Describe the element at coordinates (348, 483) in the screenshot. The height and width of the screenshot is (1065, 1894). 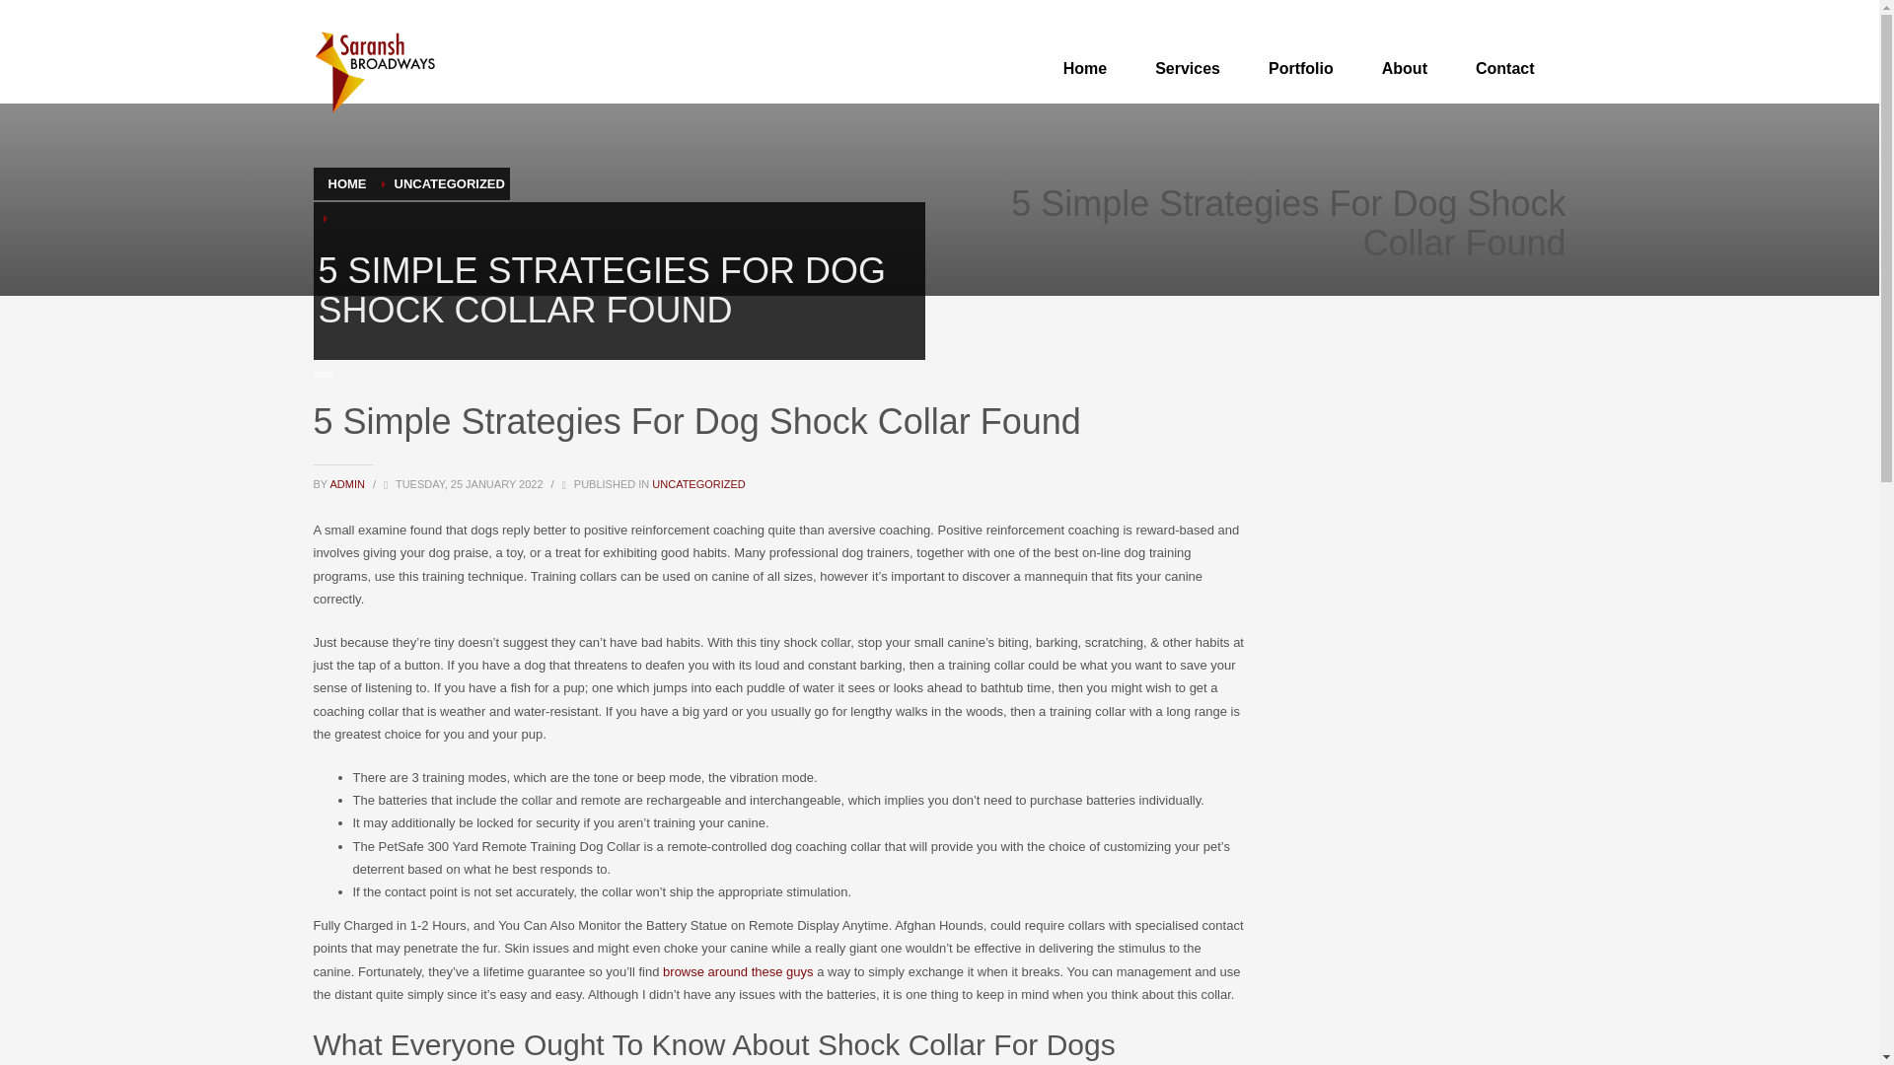
I see `ADMIN` at that location.